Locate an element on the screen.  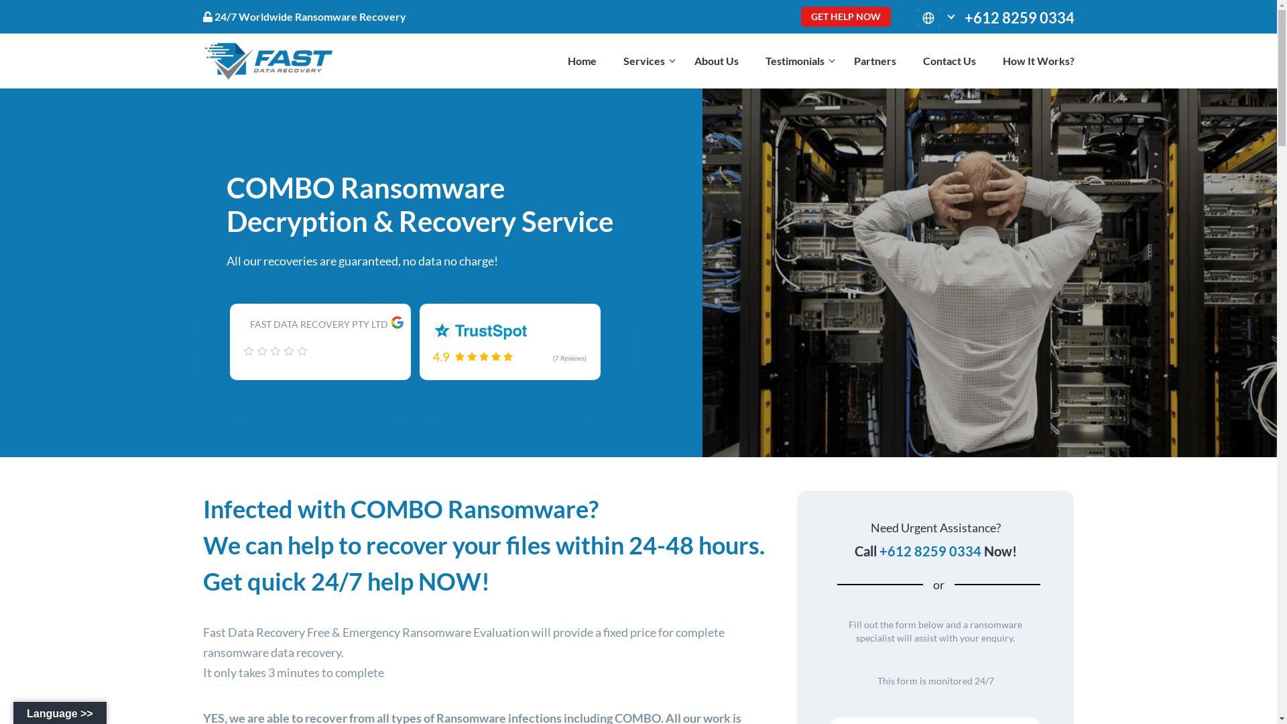
Fast Data Recovery is located at coordinates (269, 59).